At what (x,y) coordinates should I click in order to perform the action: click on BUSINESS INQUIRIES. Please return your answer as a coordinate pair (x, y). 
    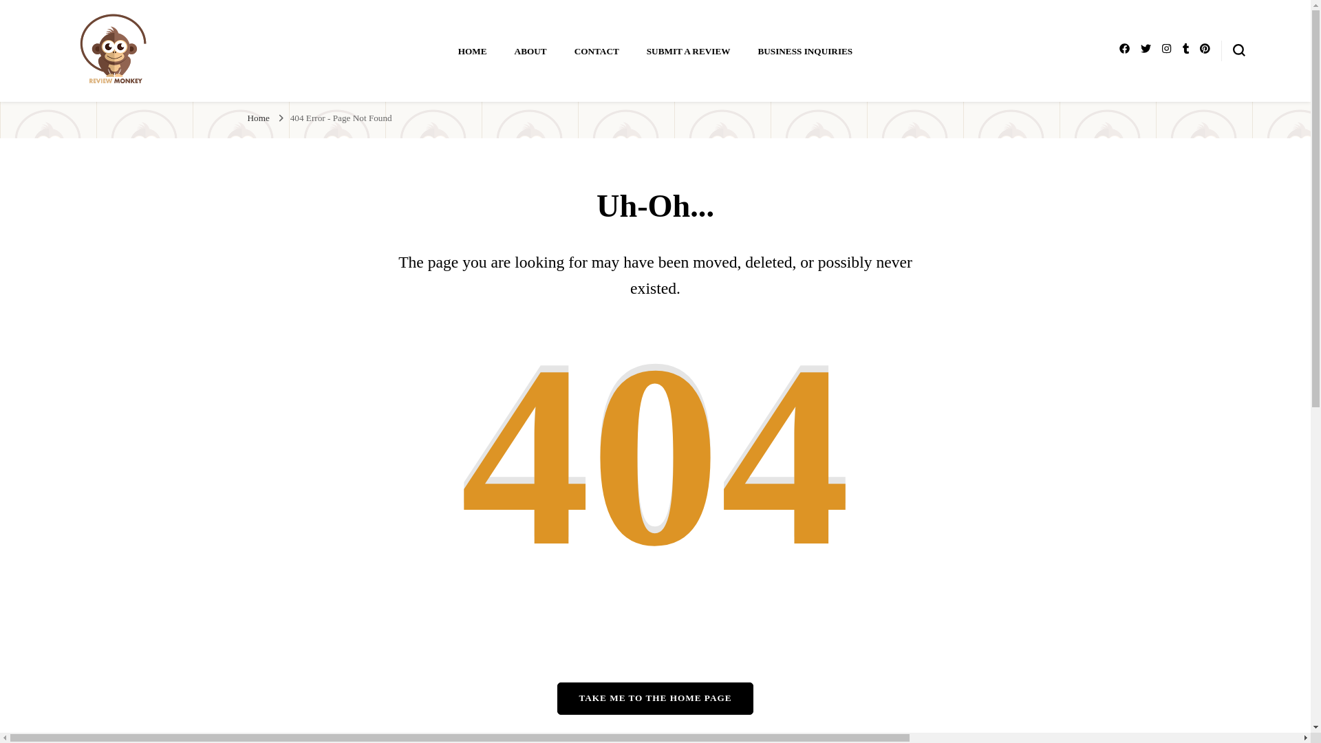
    Looking at the image, I should click on (804, 50).